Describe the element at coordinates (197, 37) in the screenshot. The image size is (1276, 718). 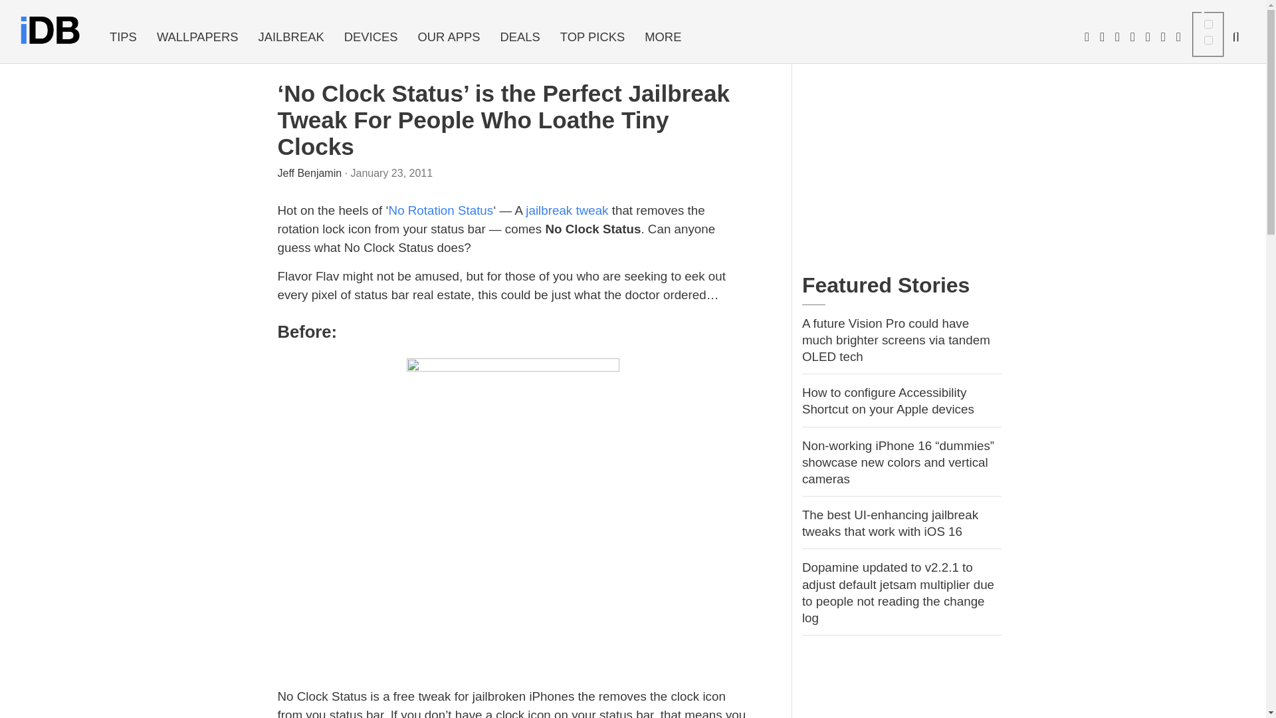
I see `WALLPAPERS` at that location.